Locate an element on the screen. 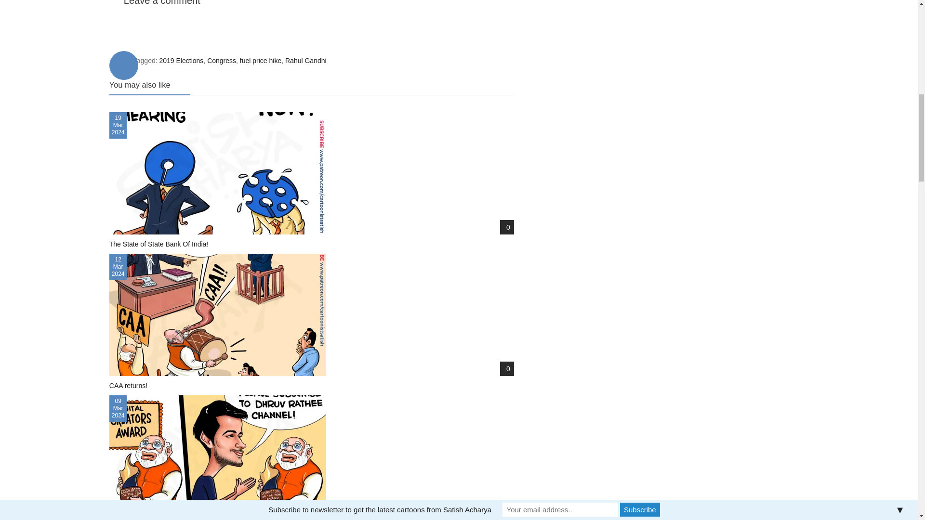  Congress is located at coordinates (222, 60).